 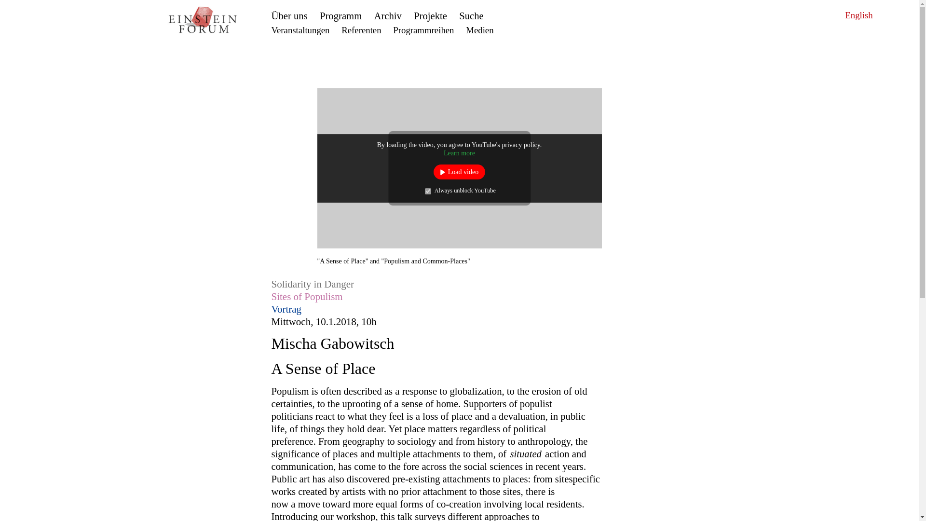 What do you see at coordinates (307, 296) in the screenshot?
I see `Sites of Populism` at bounding box center [307, 296].